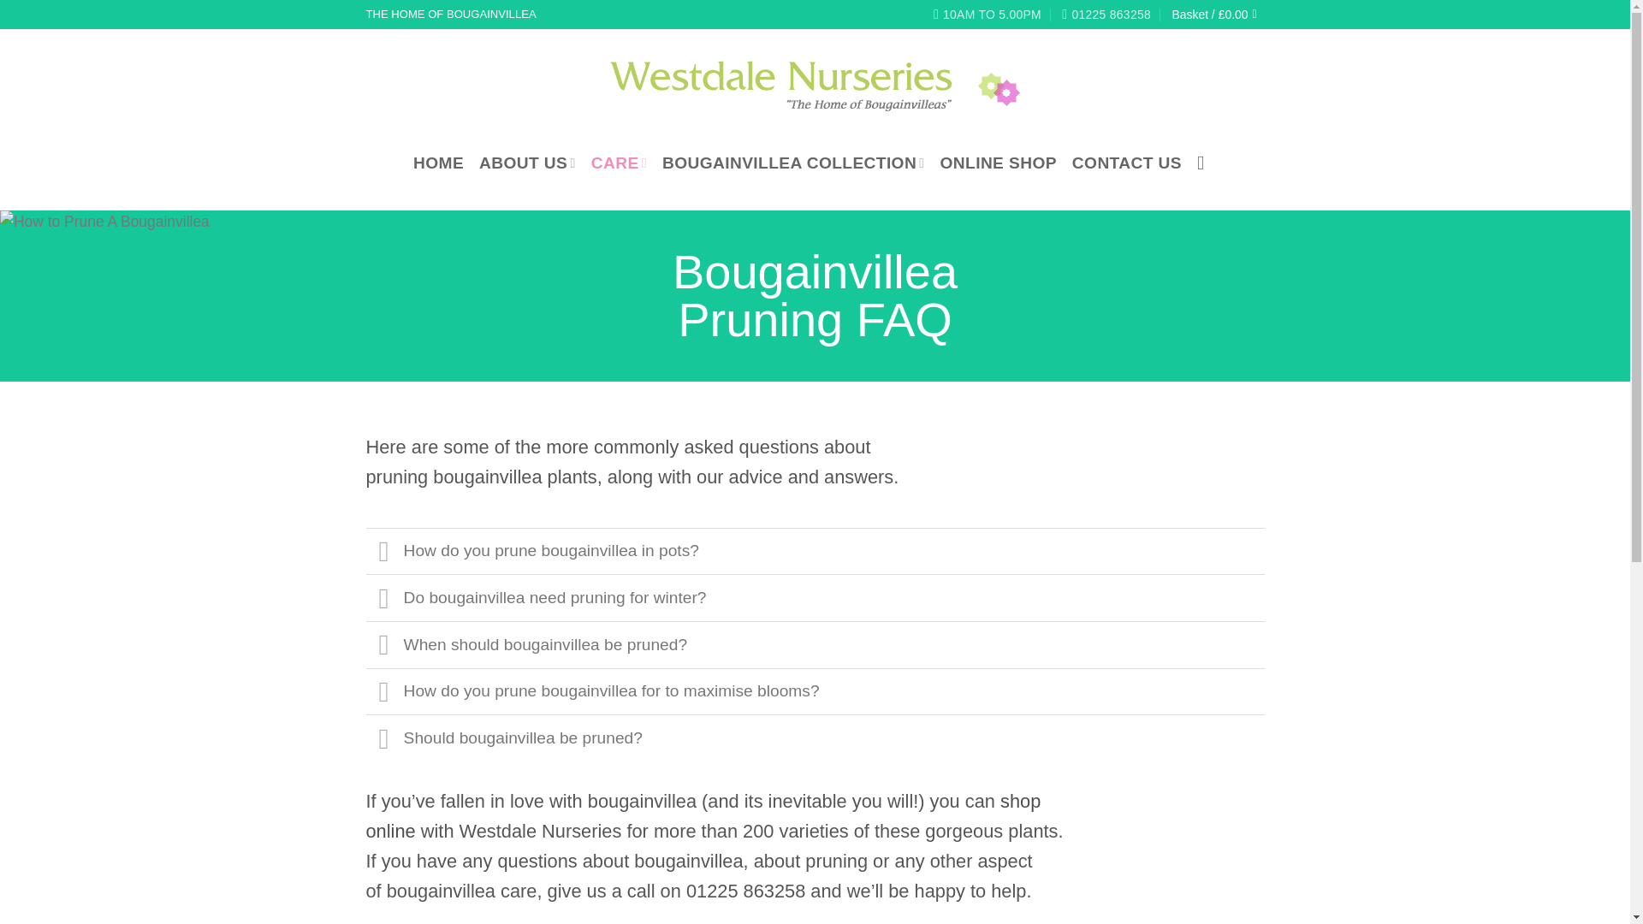 The height and width of the screenshot is (924, 1643). Describe the element at coordinates (988, 15) in the screenshot. I see `10am to 5.00pm ` at that location.